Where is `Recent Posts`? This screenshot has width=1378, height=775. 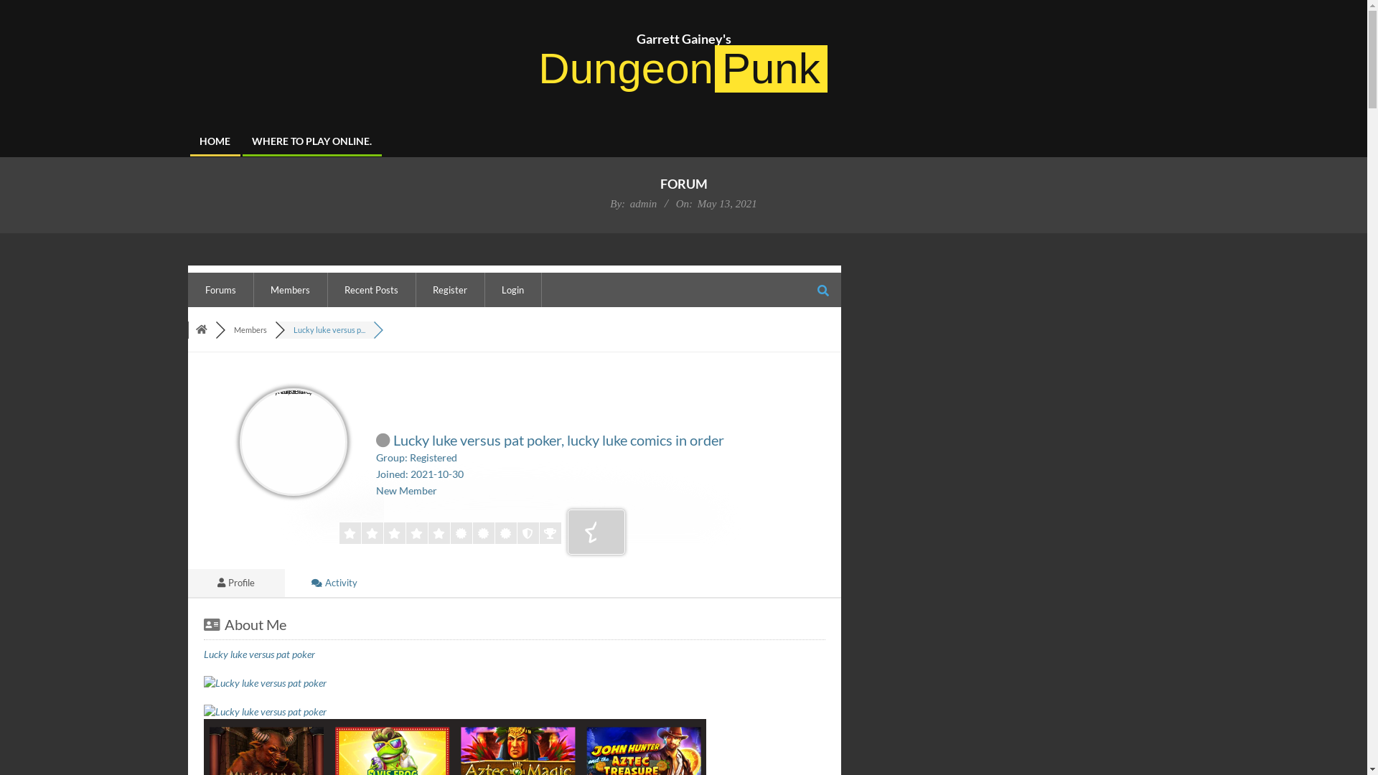
Recent Posts is located at coordinates (372, 290).